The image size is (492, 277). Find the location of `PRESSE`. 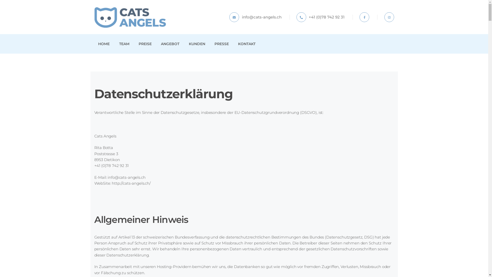

PRESSE is located at coordinates (221, 44).